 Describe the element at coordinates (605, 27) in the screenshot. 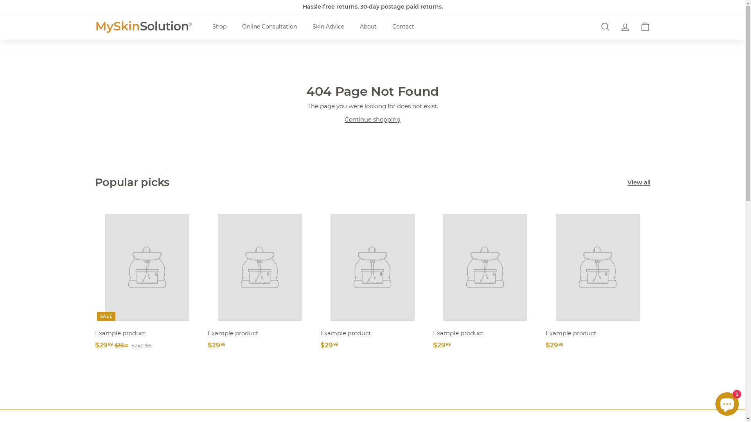

I see `Search` at that location.